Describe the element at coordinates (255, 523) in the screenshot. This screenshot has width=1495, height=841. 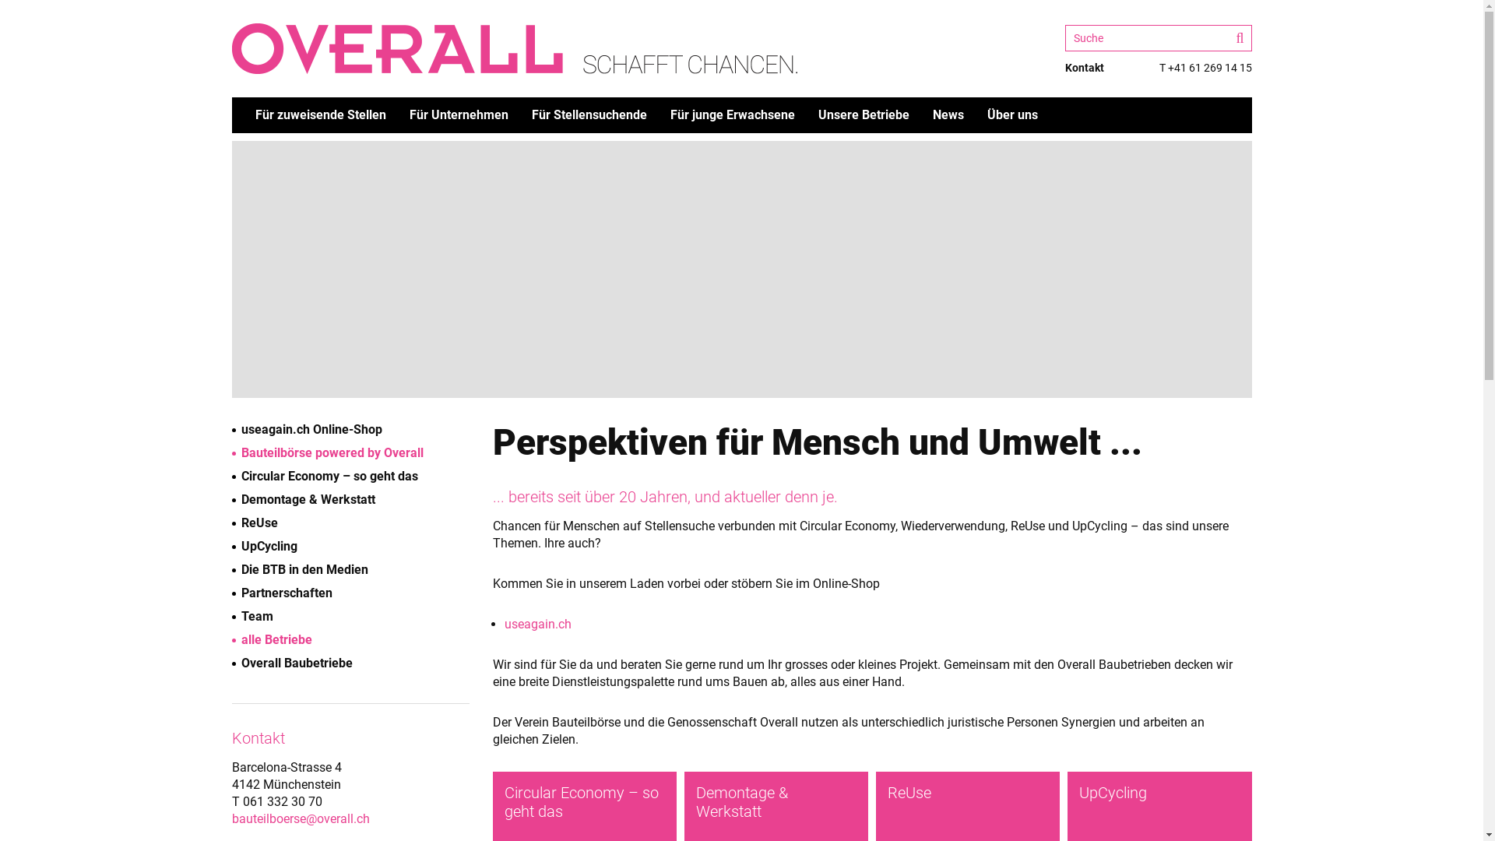
I see `ReUse` at that location.